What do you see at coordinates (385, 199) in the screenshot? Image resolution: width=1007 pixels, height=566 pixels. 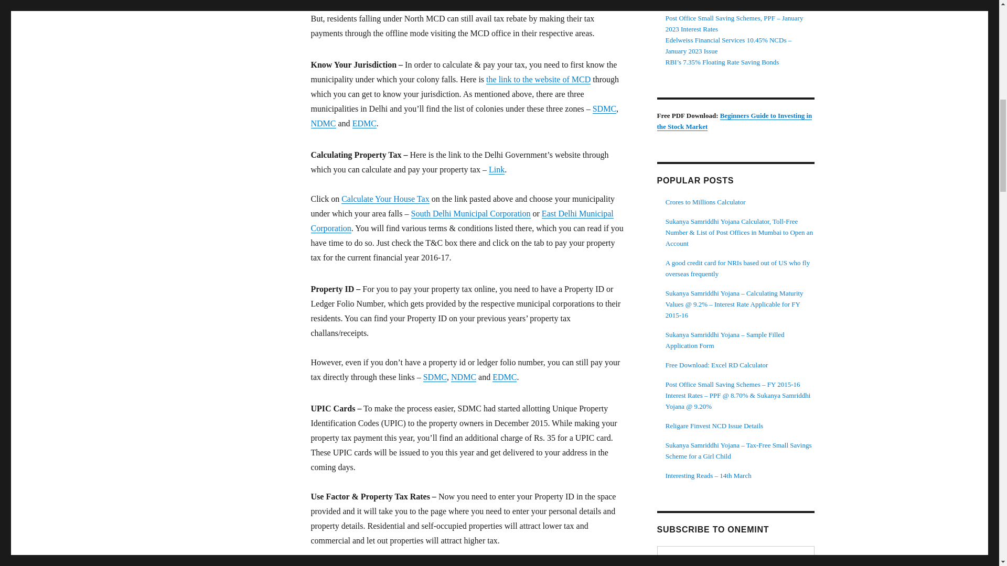 I see `Calculate Your House Tax` at bounding box center [385, 199].